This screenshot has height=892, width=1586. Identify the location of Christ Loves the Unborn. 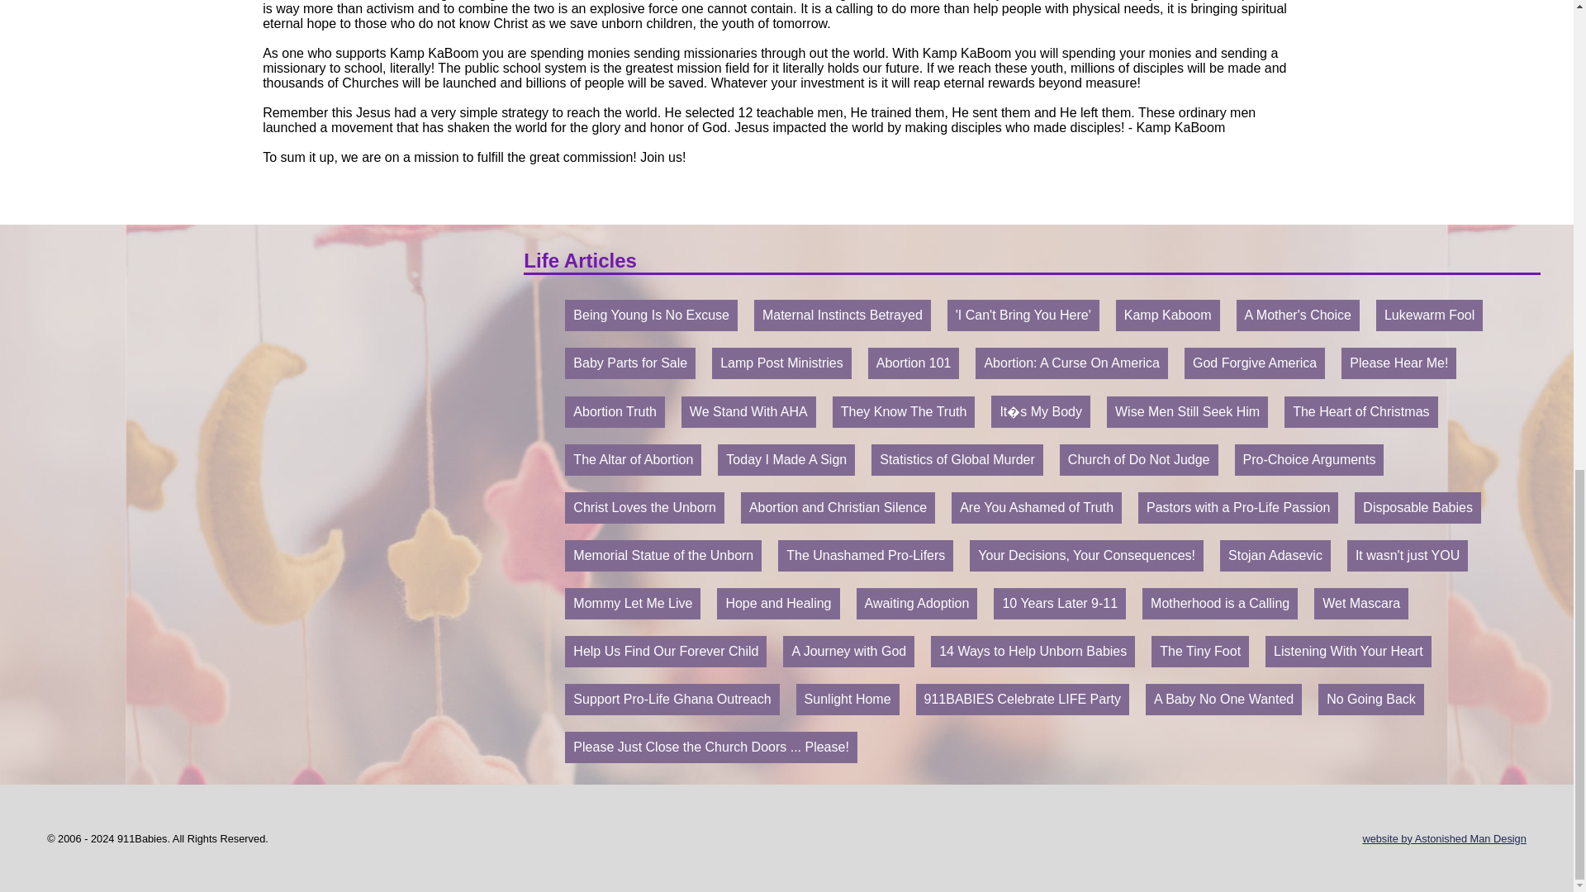
(644, 507).